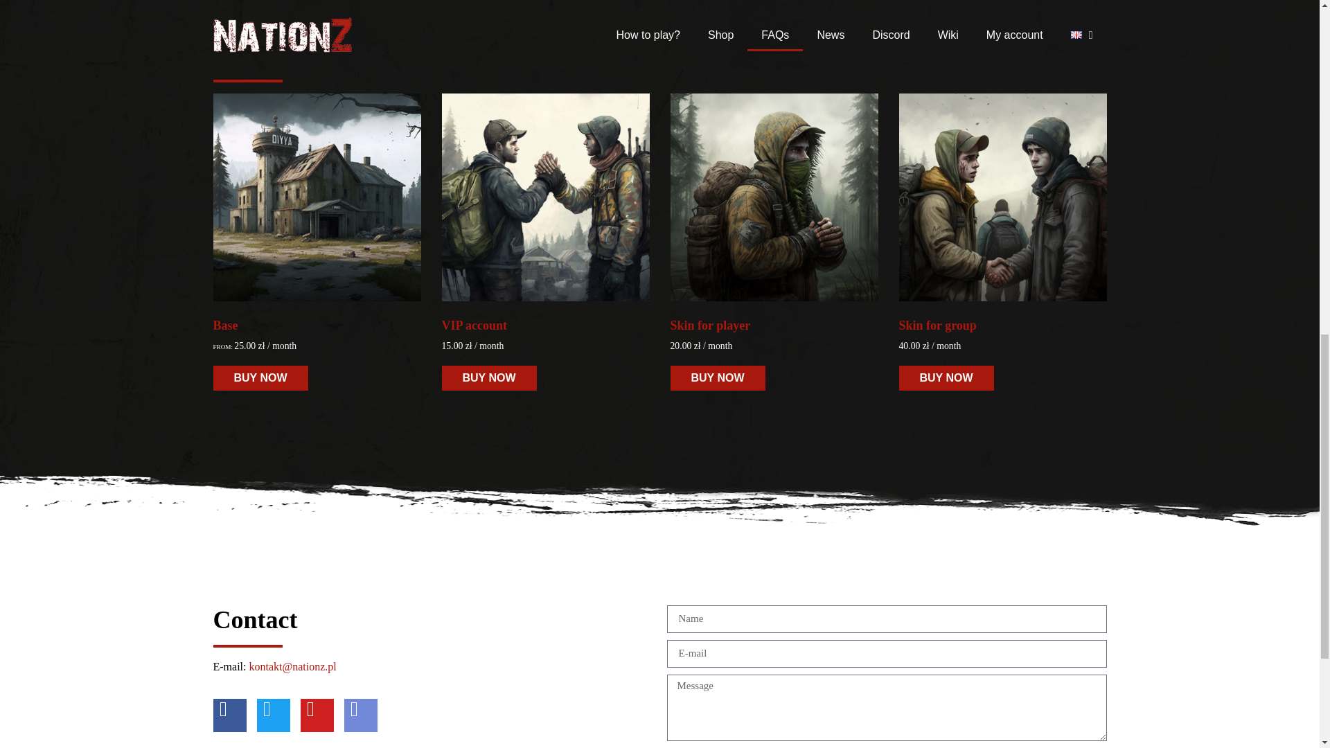 This screenshot has width=1330, height=748. What do you see at coordinates (946, 378) in the screenshot?
I see `BUY NOW` at bounding box center [946, 378].